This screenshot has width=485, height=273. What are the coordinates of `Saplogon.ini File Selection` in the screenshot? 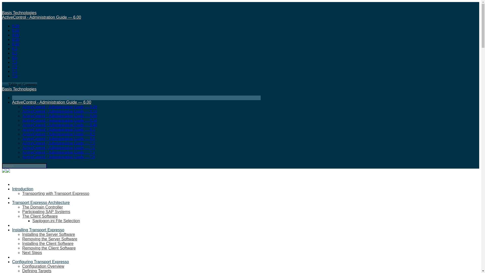 It's located at (56, 221).